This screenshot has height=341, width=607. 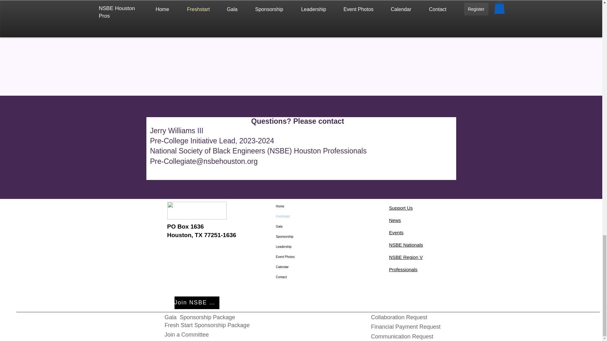 What do you see at coordinates (305, 257) in the screenshot?
I see `Event Photos` at bounding box center [305, 257].